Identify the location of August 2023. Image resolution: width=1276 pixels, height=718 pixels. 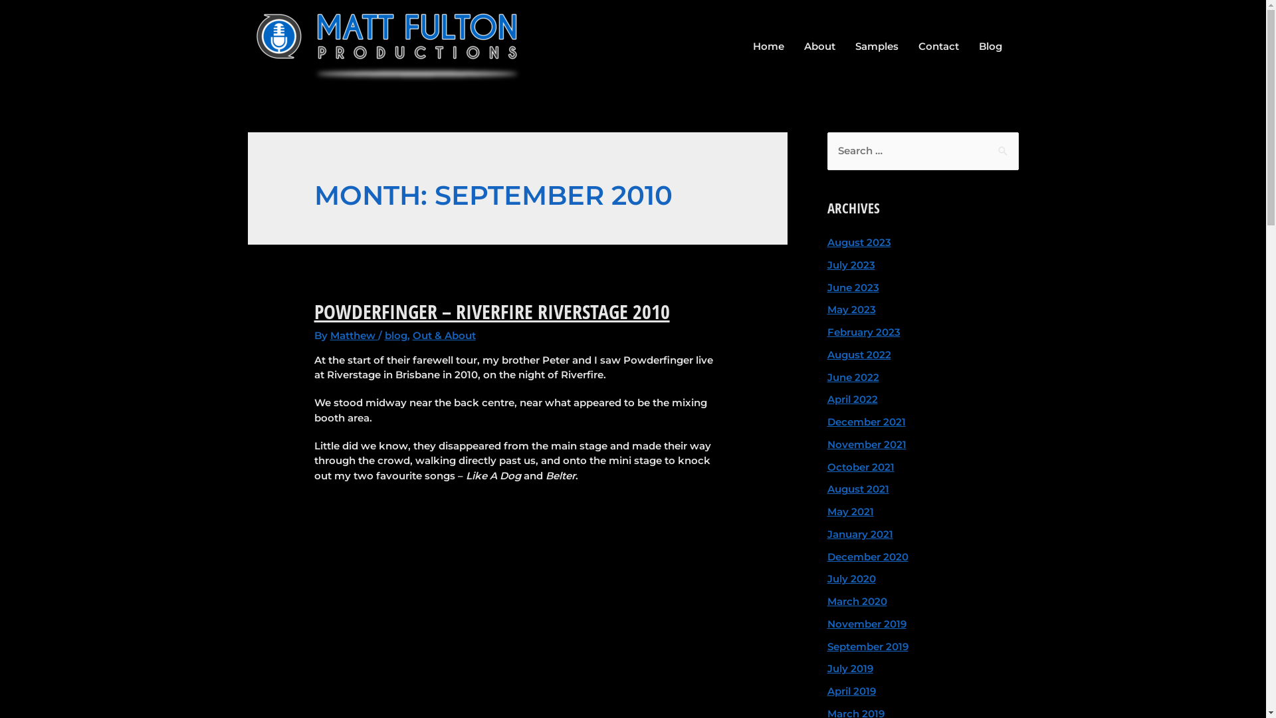
(859, 242).